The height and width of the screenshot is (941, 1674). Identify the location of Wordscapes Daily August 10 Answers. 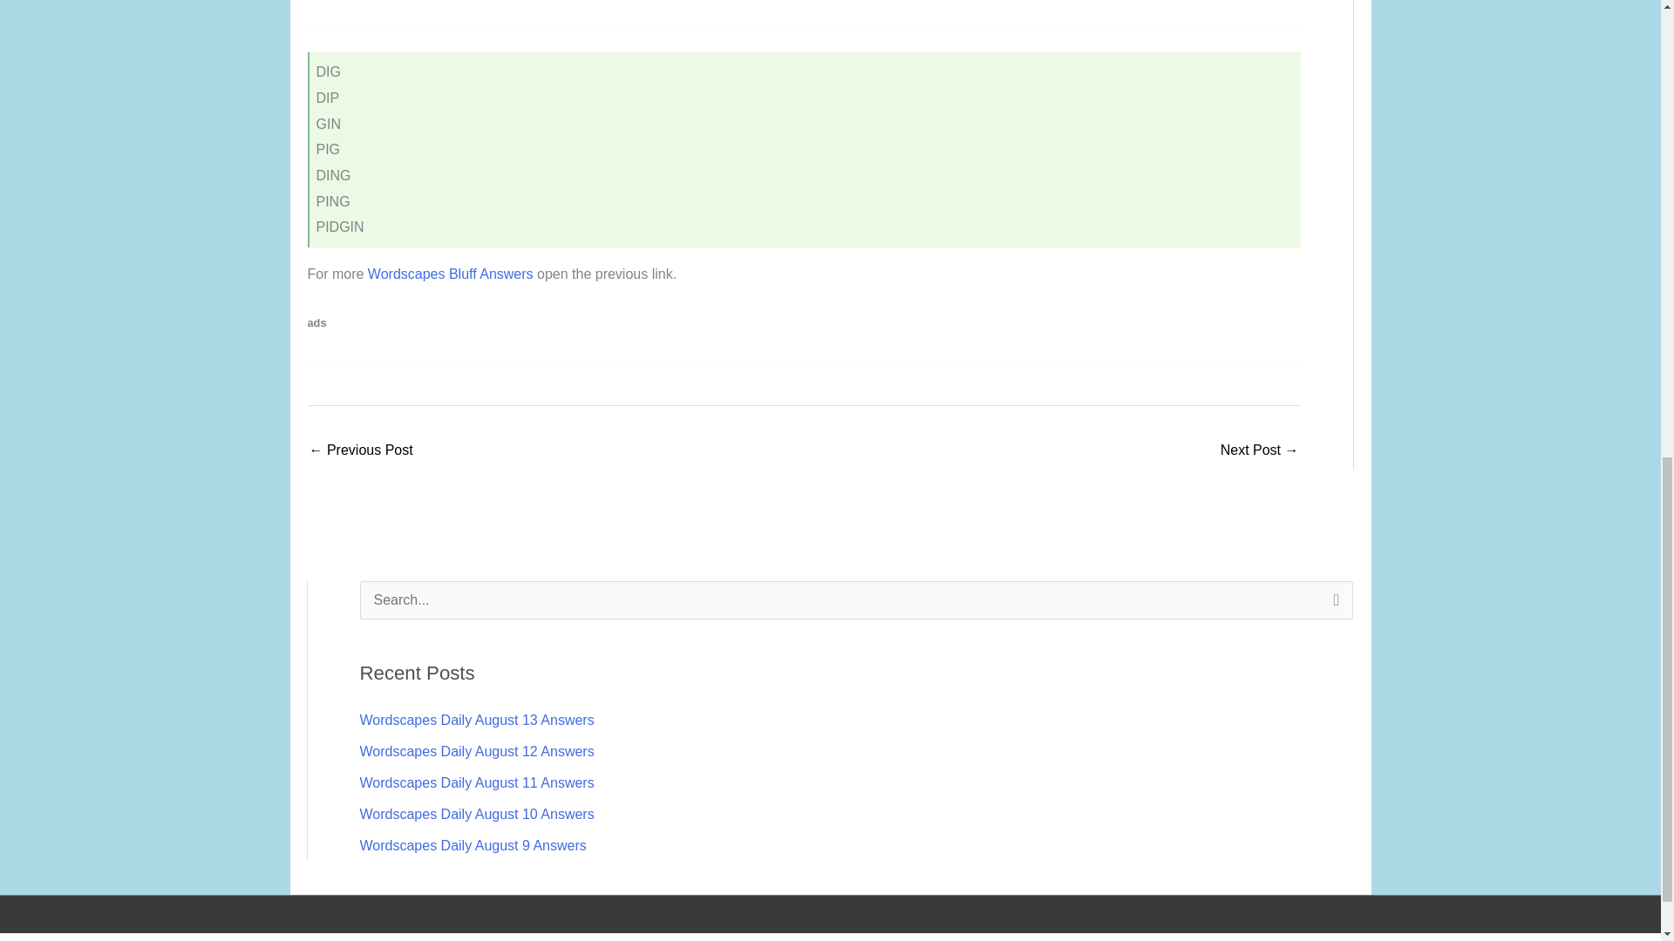
(476, 814).